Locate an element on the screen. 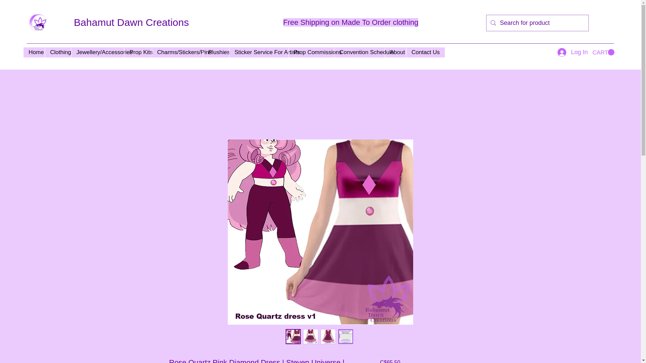 The width and height of the screenshot is (646, 363). Contact Us is located at coordinates (422, 52).